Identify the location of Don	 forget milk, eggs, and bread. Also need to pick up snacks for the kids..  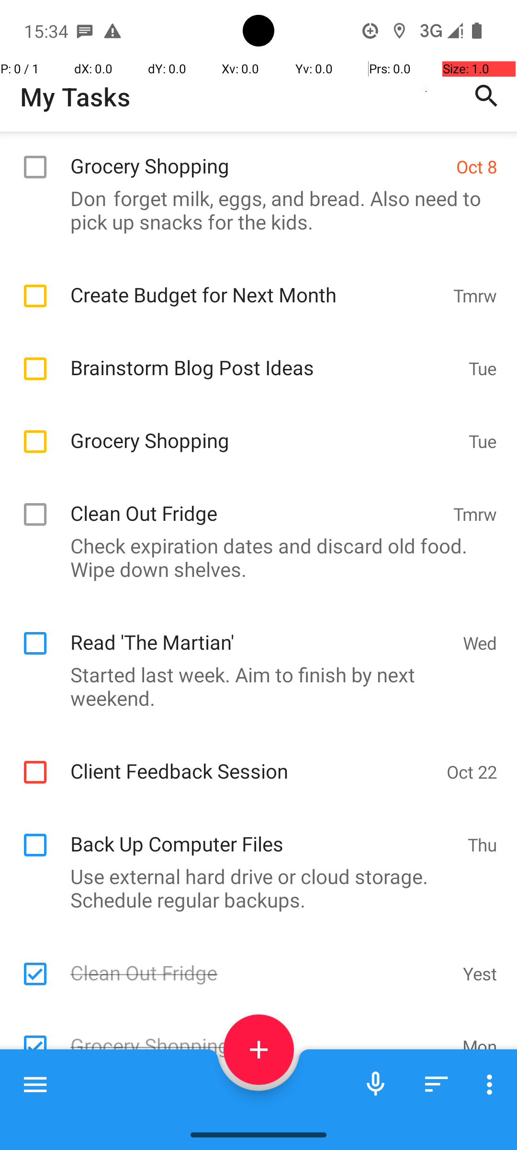
(254, 210).